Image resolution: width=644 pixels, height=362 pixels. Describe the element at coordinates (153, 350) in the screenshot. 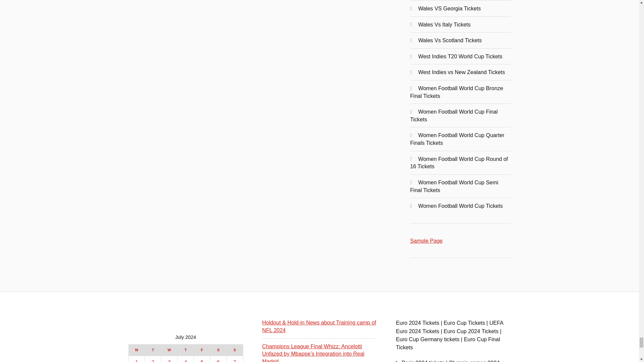

I see `Tuesday` at that location.